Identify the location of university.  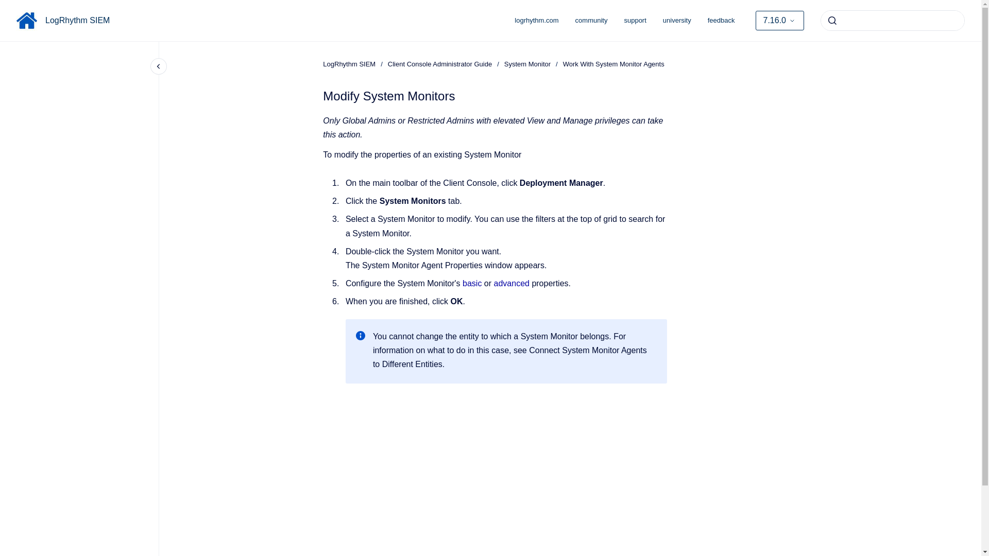
(677, 21).